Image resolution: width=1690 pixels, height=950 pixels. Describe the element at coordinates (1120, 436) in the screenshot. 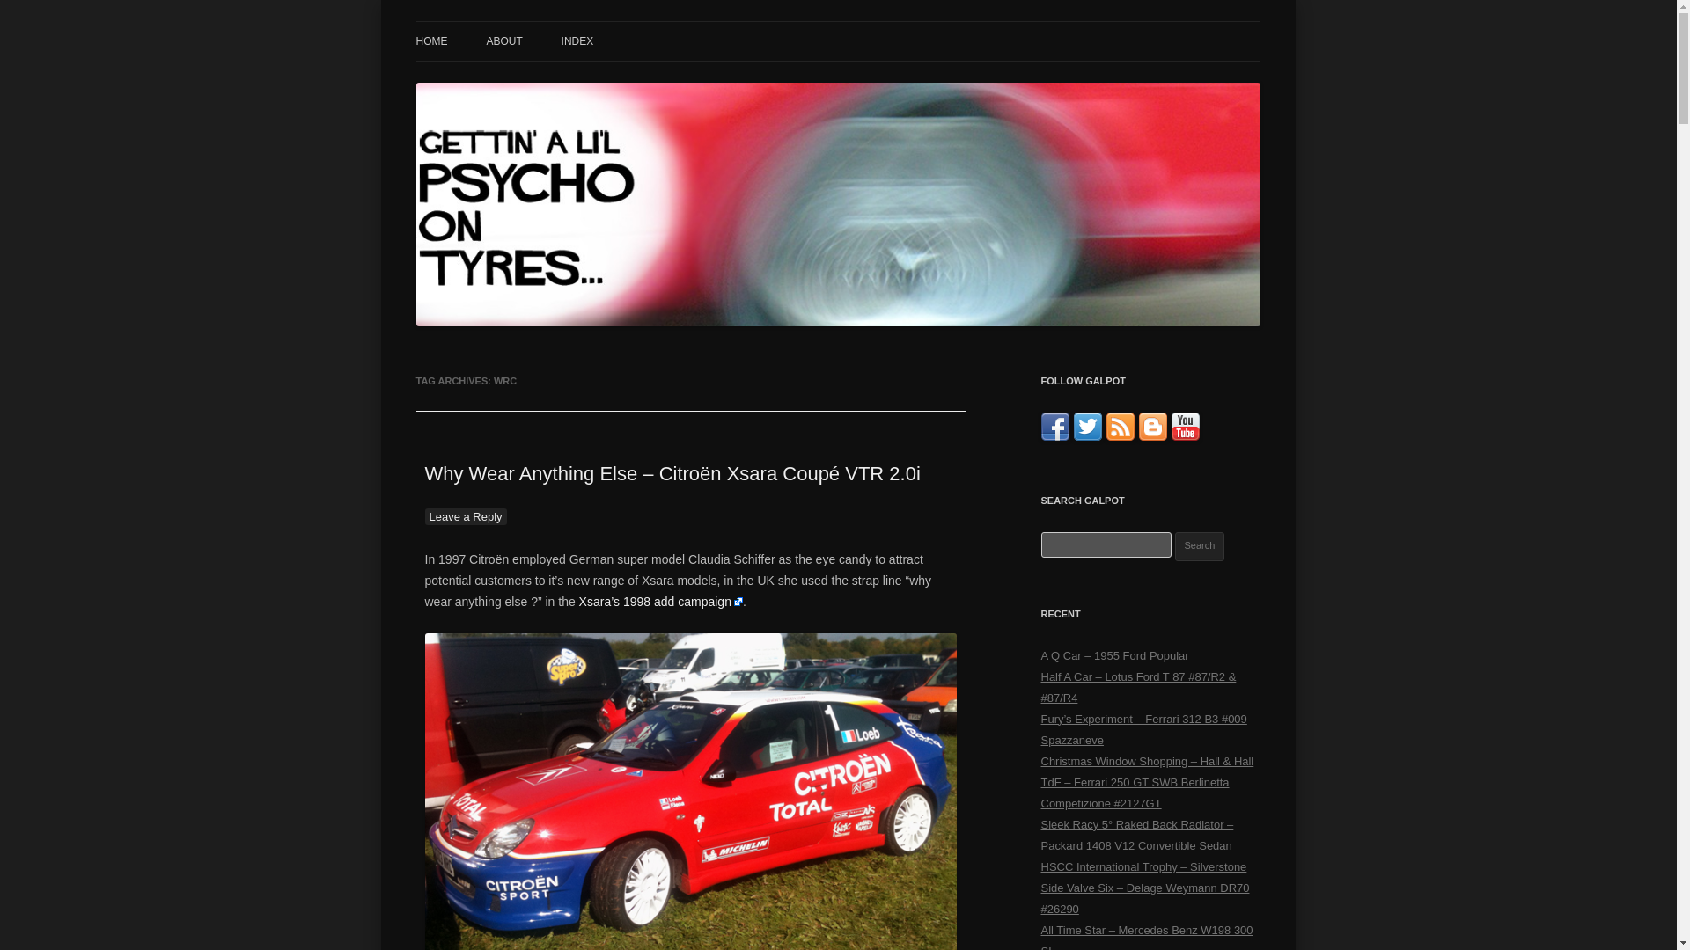

I see `Subscribe to RSS Feed` at that location.